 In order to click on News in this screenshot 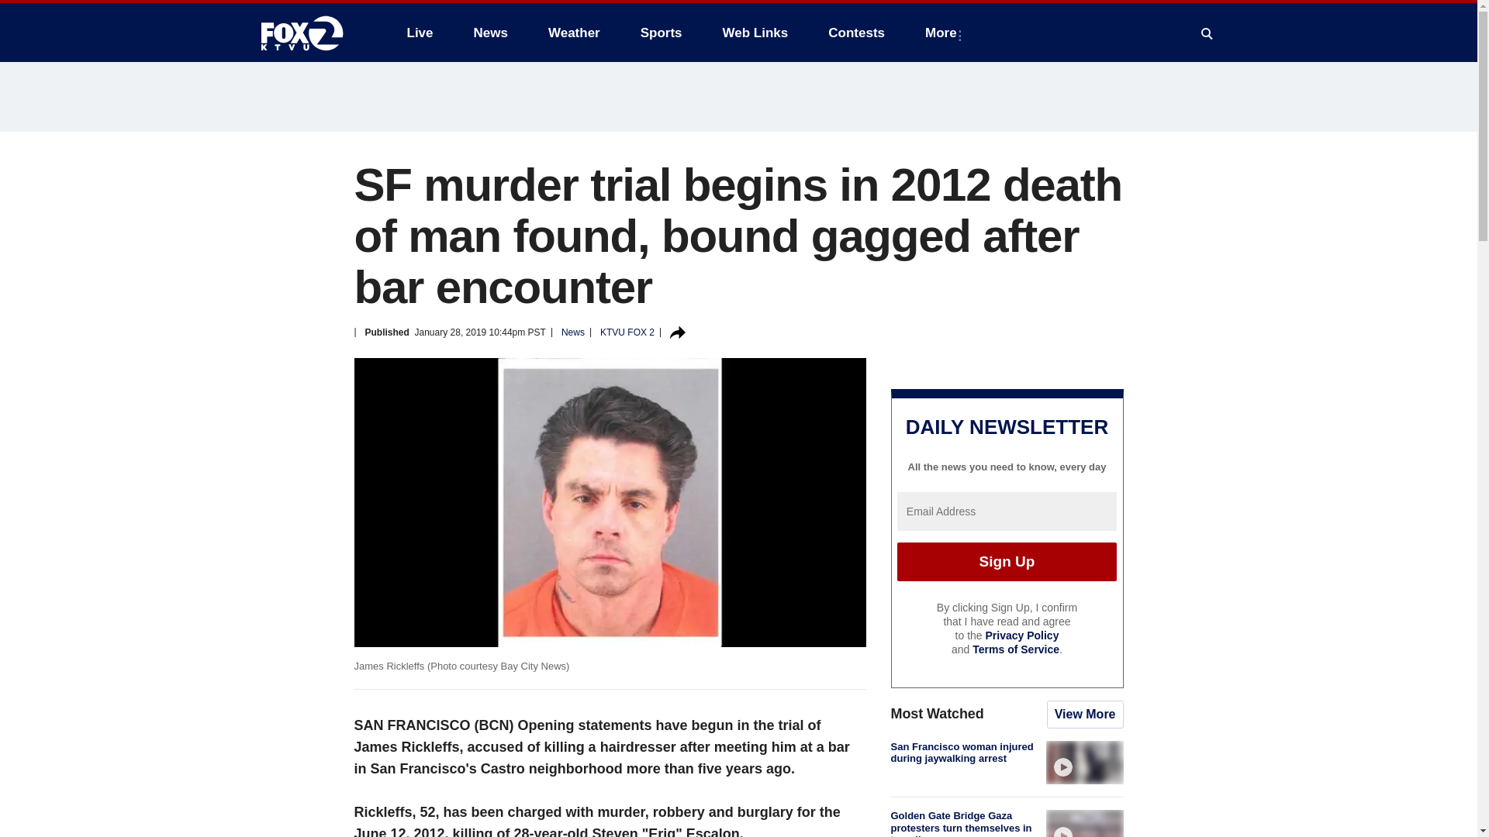, I will do `click(490, 33)`.